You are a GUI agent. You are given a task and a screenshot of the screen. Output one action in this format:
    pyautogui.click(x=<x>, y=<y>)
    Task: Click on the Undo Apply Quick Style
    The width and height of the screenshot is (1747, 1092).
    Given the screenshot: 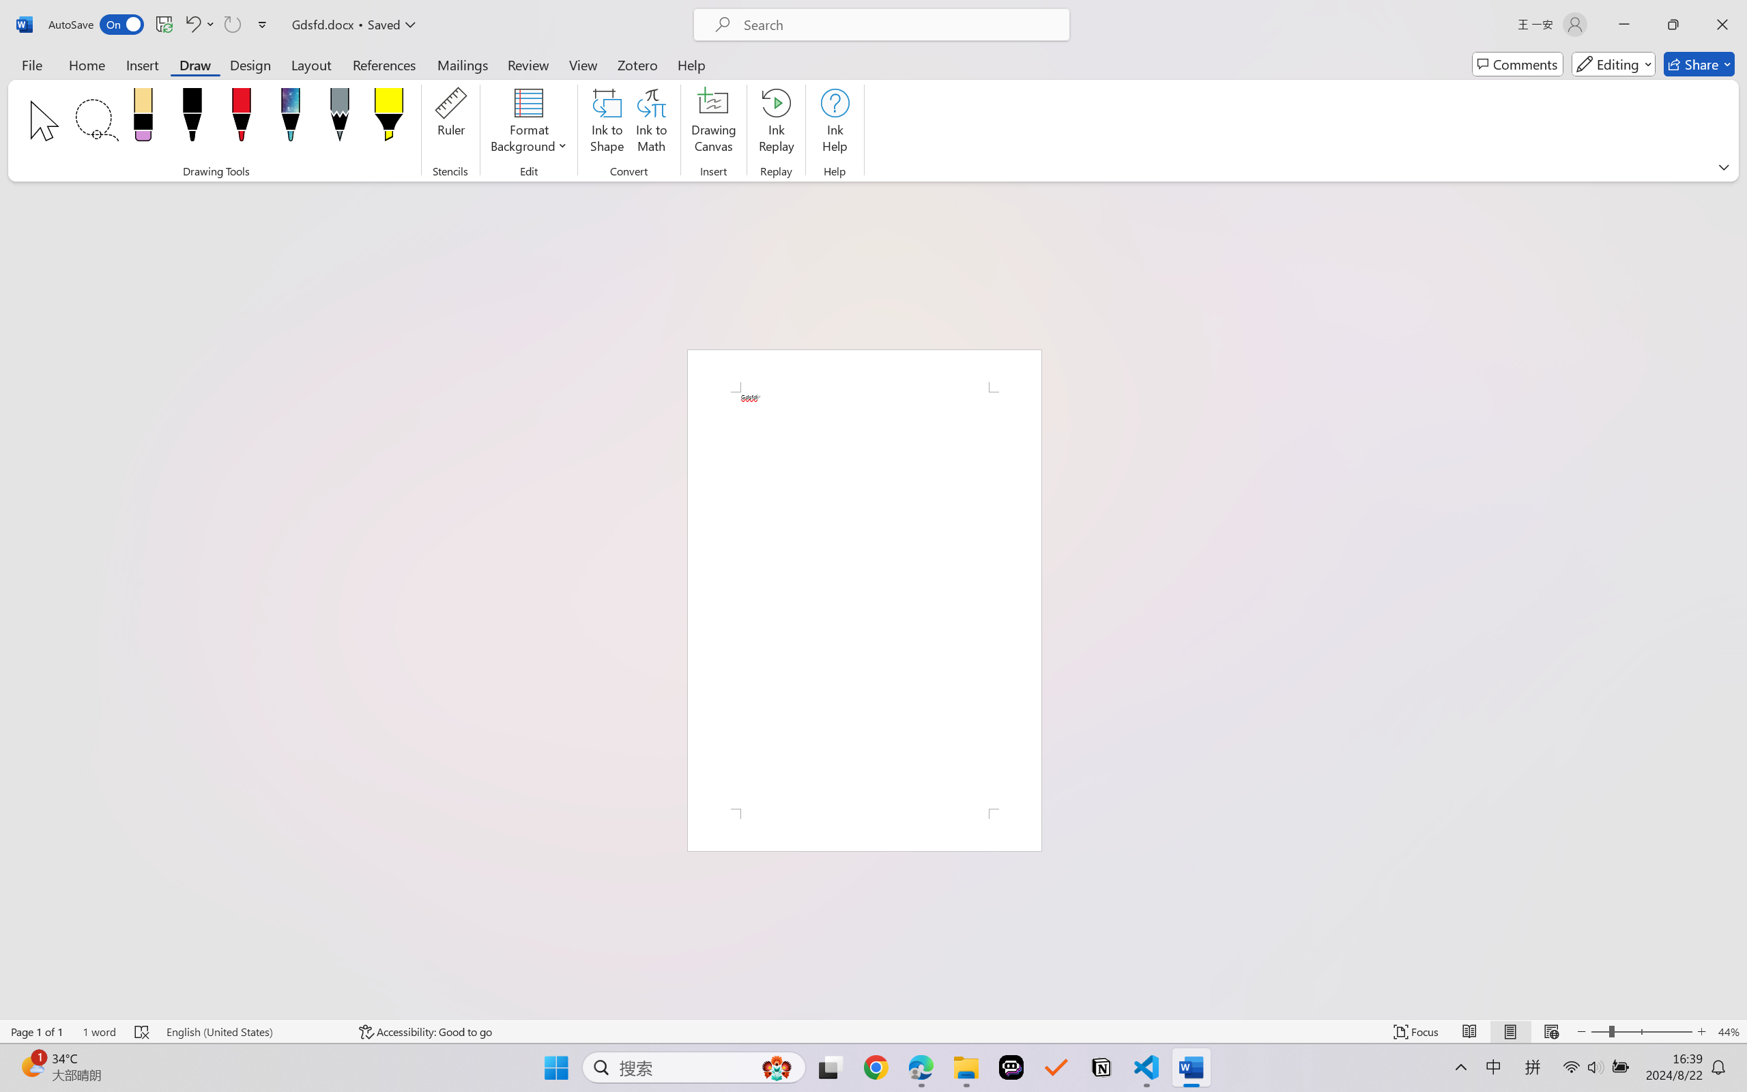 What is the action you would take?
    pyautogui.click(x=192, y=25)
    